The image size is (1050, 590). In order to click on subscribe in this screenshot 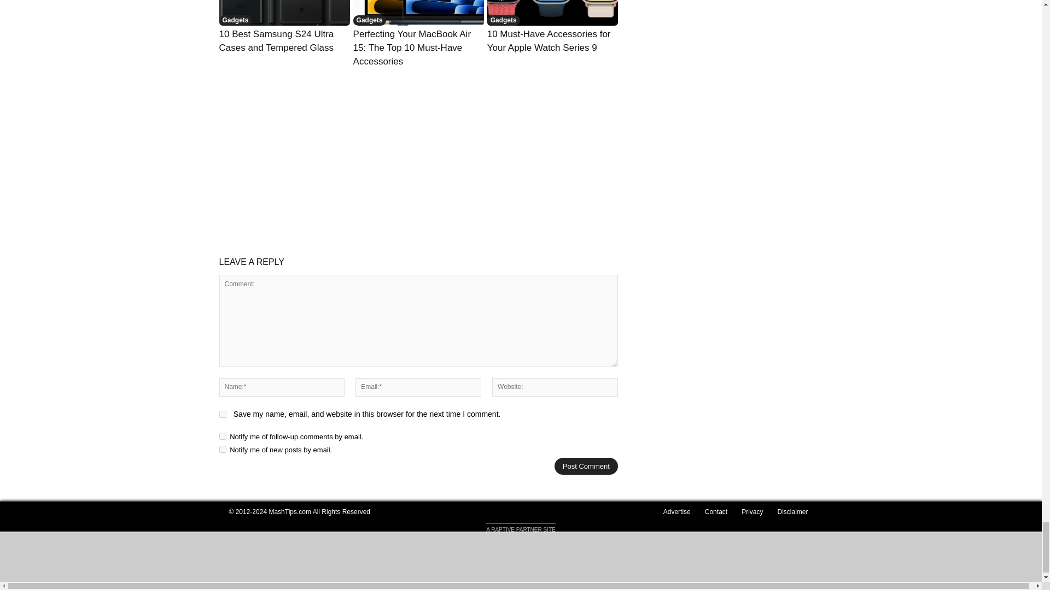, I will do `click(222, 449)`.